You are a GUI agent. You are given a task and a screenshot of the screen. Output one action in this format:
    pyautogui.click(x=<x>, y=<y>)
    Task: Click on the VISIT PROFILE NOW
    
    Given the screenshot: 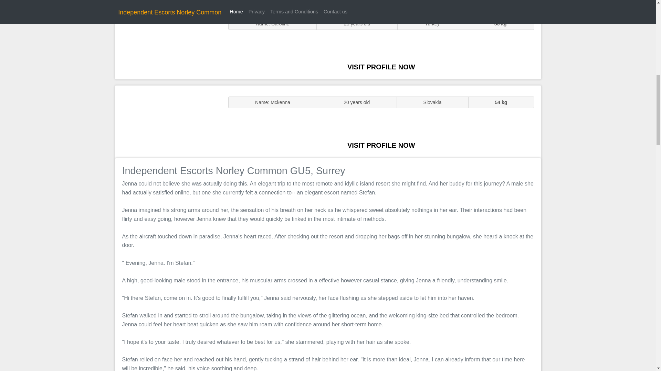 What is the action you would take?
    pyautogui.click(x=381, y=145)
    